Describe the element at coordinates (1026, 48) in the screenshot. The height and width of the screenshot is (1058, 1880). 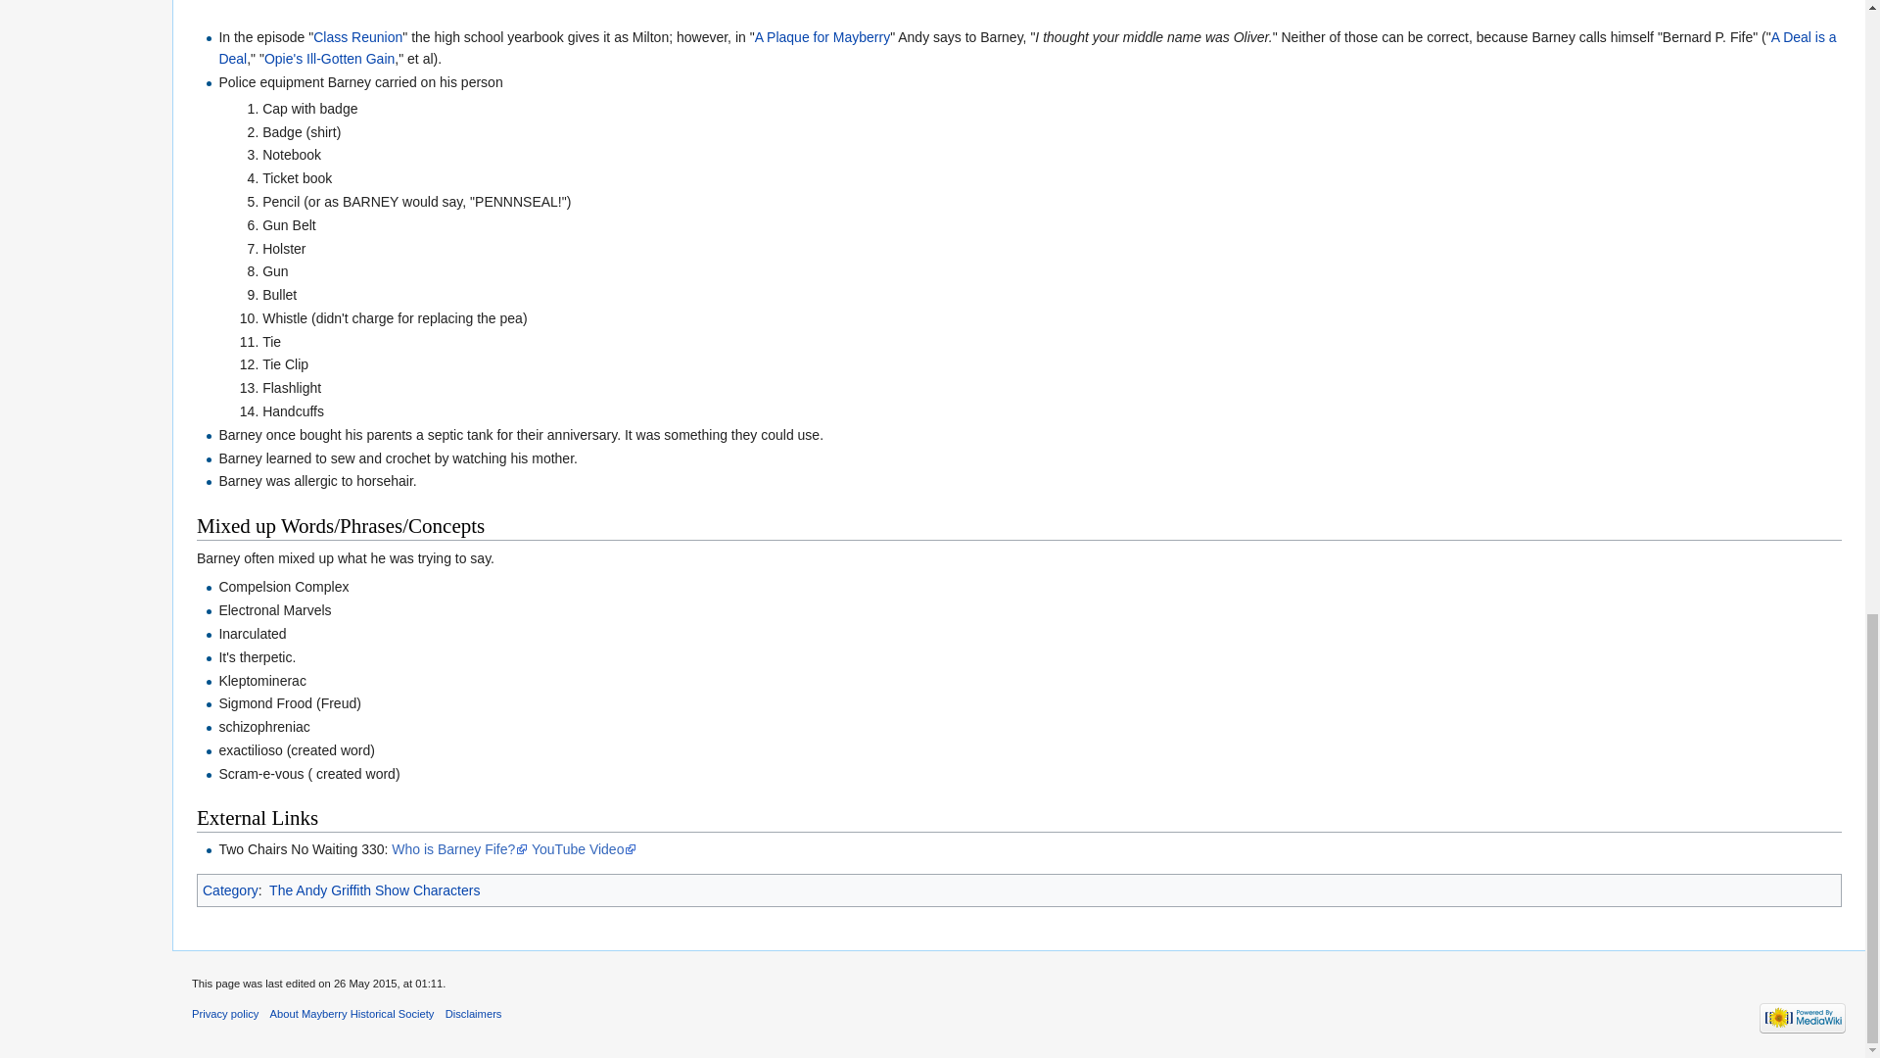
I see `A Deal is a Deal` at that location.